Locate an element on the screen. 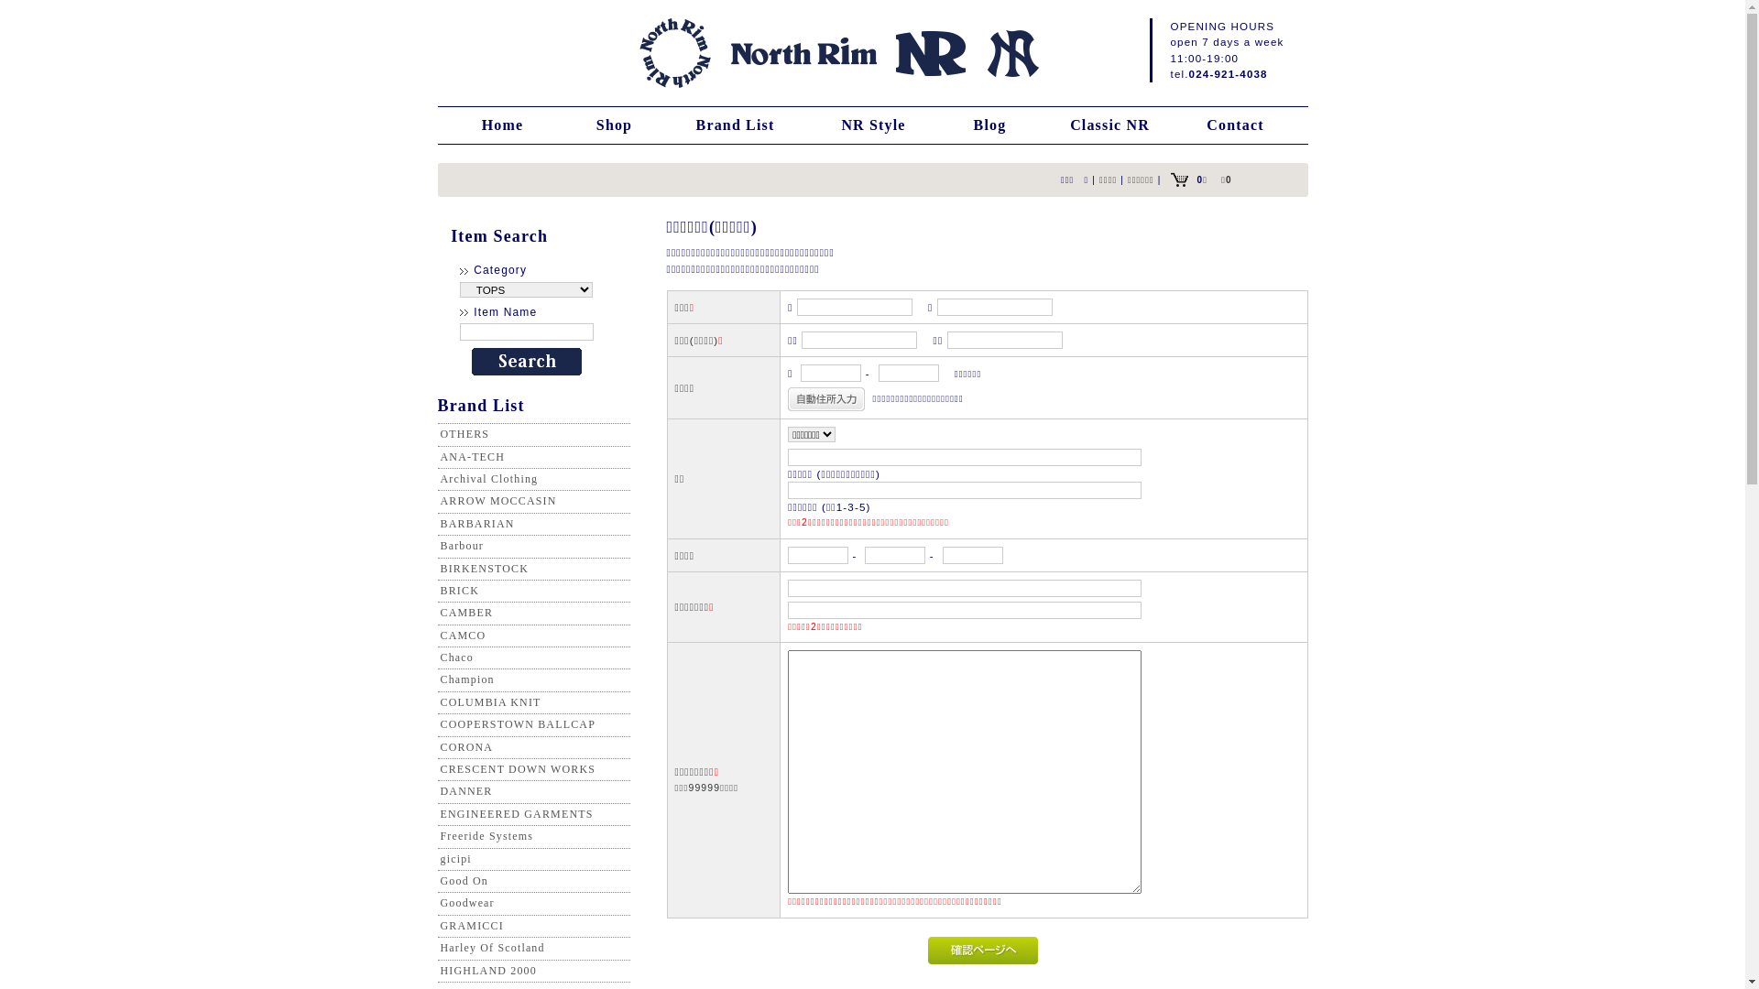 This screenshot has width=1759, height=989. Shop is located at coordinates (615, 125).